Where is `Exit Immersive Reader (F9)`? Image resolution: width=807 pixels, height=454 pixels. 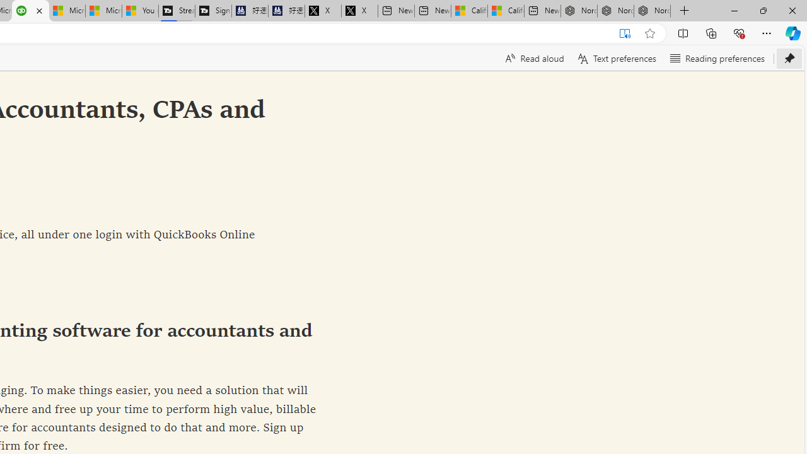 Exit Immersive Reader (F9) is located at coordinates (625, 33).